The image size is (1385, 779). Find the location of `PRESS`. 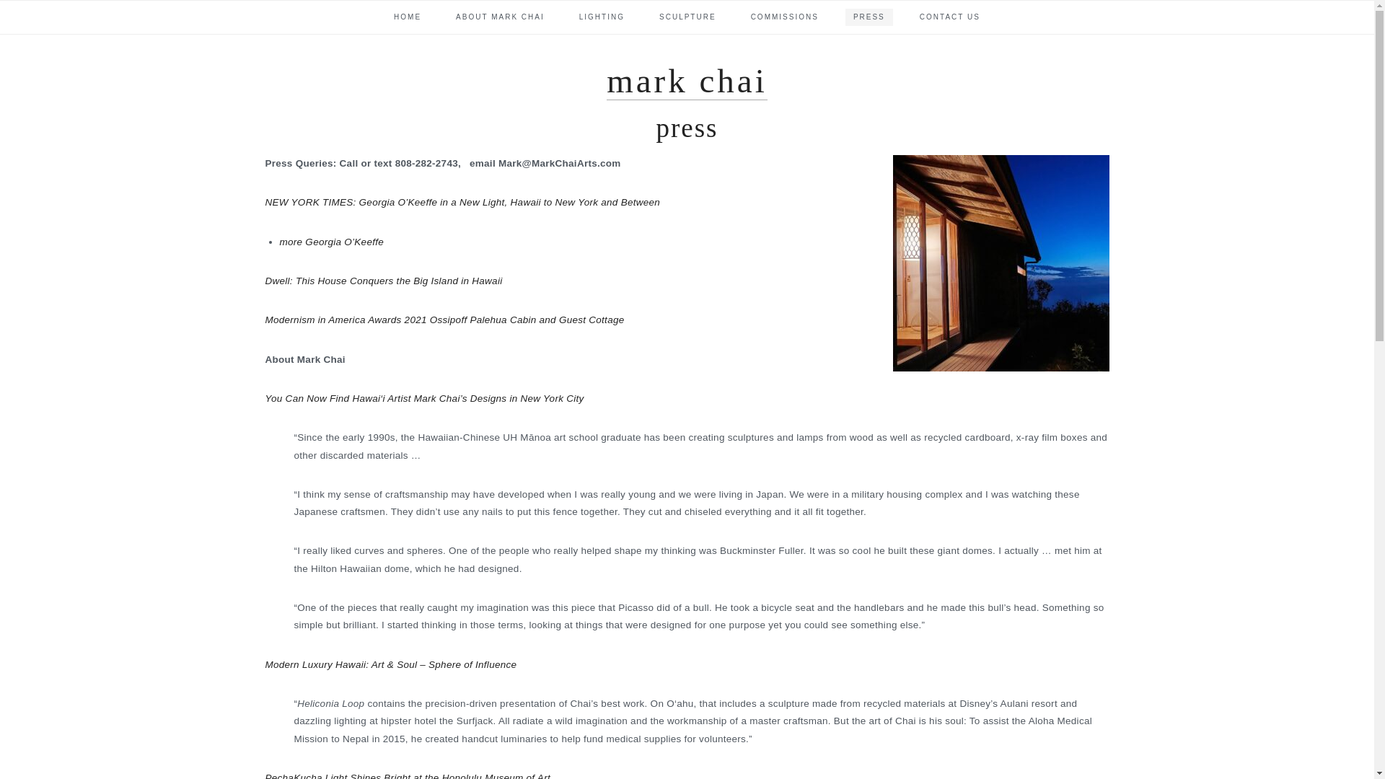

PRESS is located at coordinates (869, 17).